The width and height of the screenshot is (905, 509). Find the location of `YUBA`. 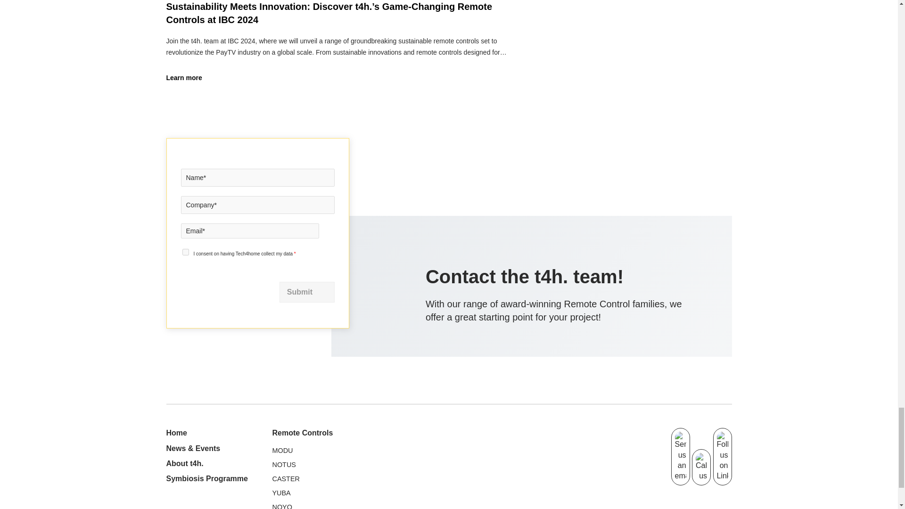

YUBA is located at coordinates (281, 493).